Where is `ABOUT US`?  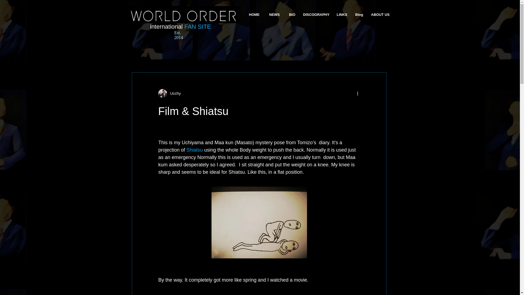 ABOUT US is located at coordinates (380, 15).